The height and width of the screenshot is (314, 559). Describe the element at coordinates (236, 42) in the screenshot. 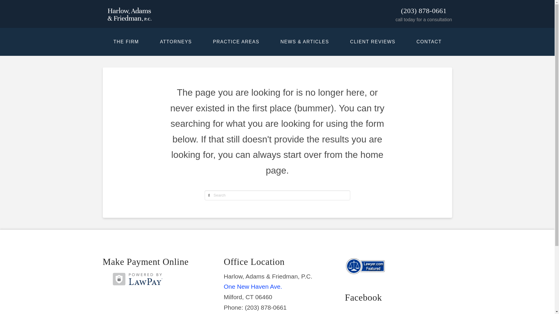

I see `PRACTICE AREAS` at that location.